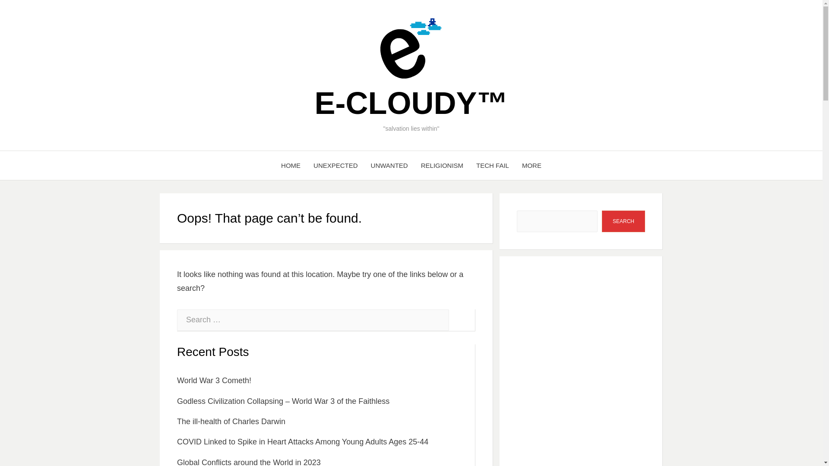 This screenshot has height=466, width=829. Describe the element at coordinates (214, 381) in the screenshot. I see `World War 3 Cometh!` at that location.